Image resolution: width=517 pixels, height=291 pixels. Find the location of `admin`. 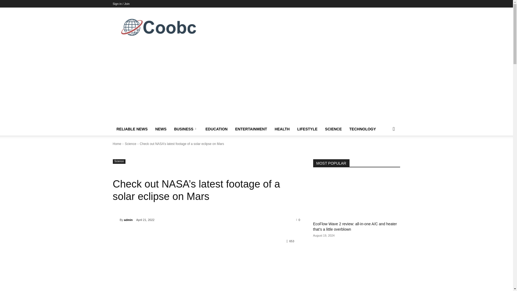

admin is located at coordinates (116, 220).